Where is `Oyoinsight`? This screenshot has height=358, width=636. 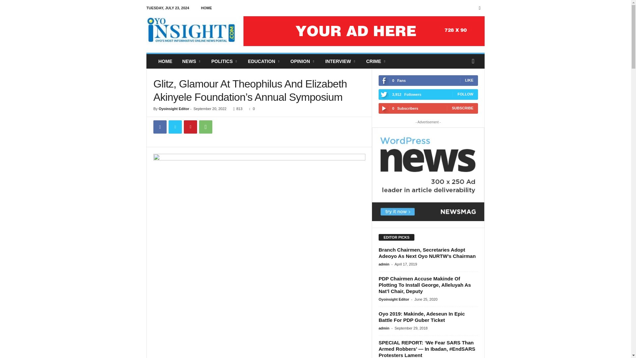
Oyoinsight is located at coordinates (191, 31).